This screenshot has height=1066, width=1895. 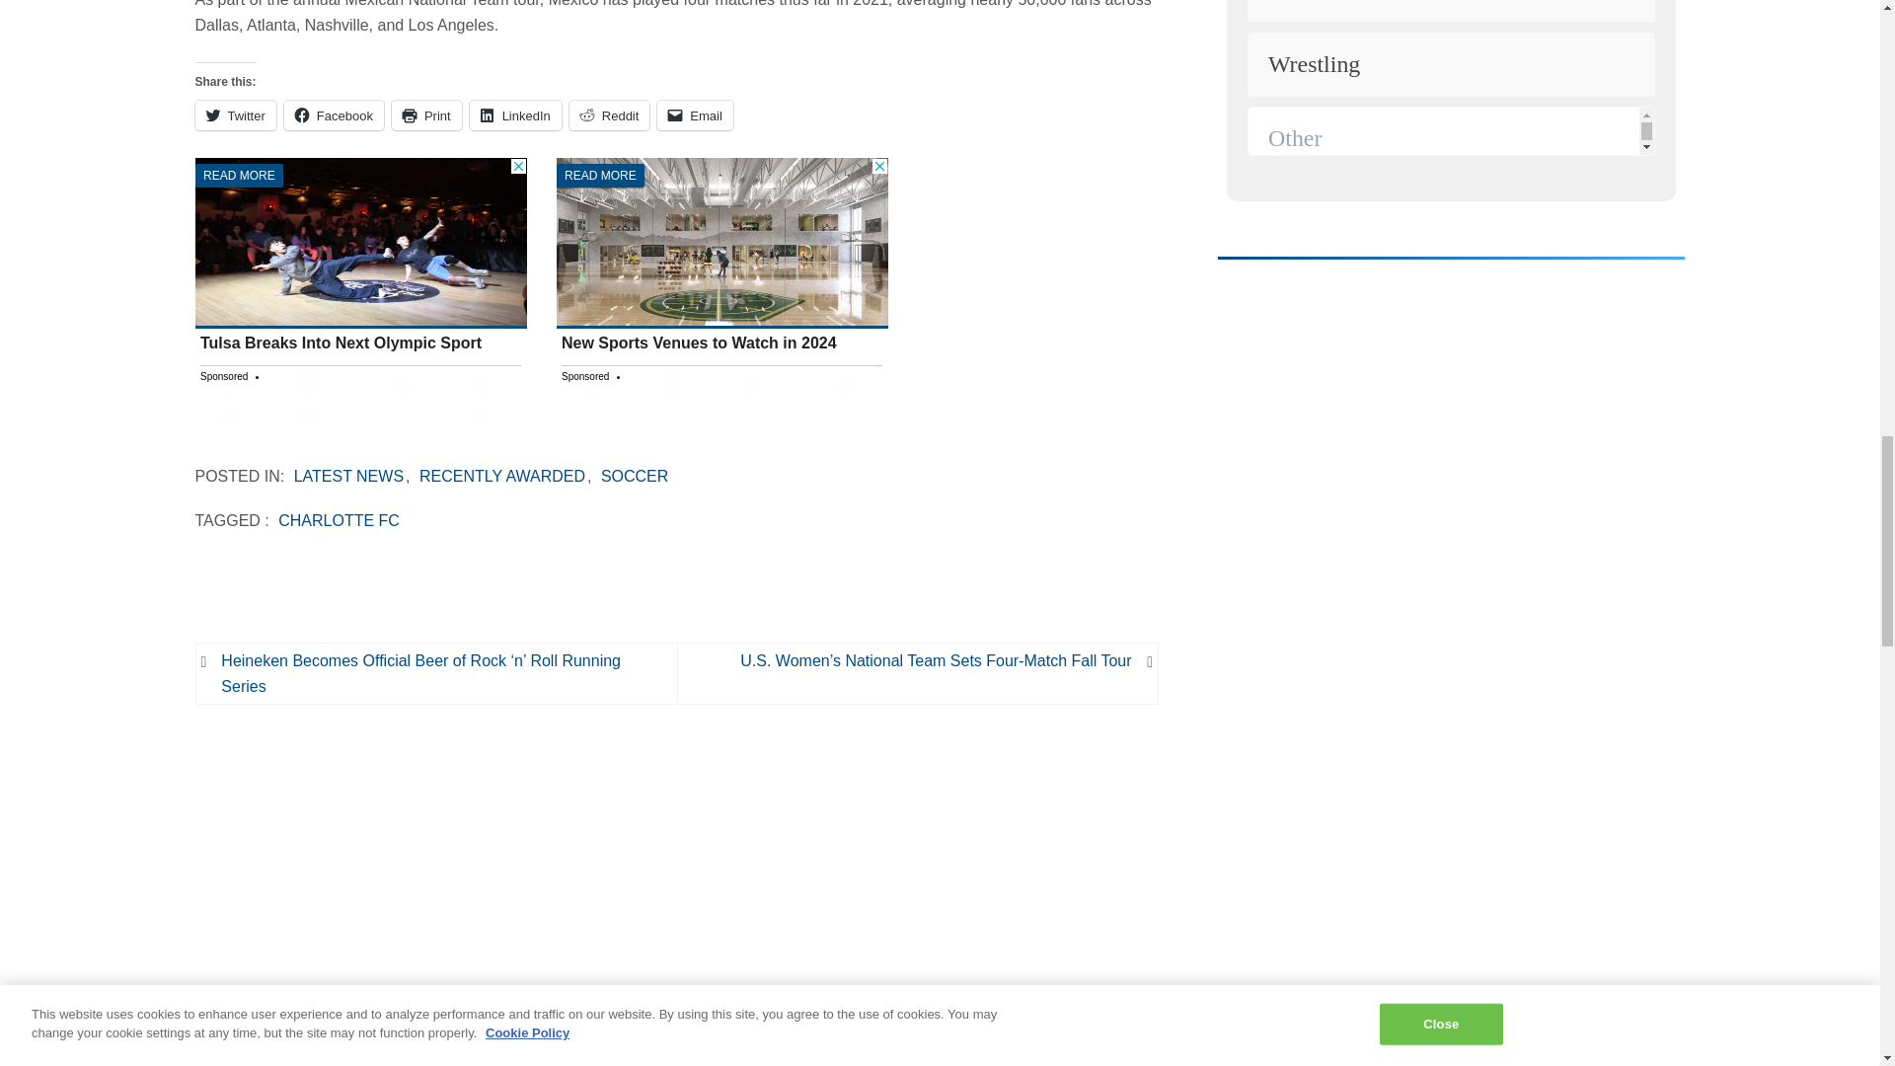 What do you see at coordinates (1366, 981) in the screenshot?
I see `3rd party ad content` at bounding box center [1366, 981].